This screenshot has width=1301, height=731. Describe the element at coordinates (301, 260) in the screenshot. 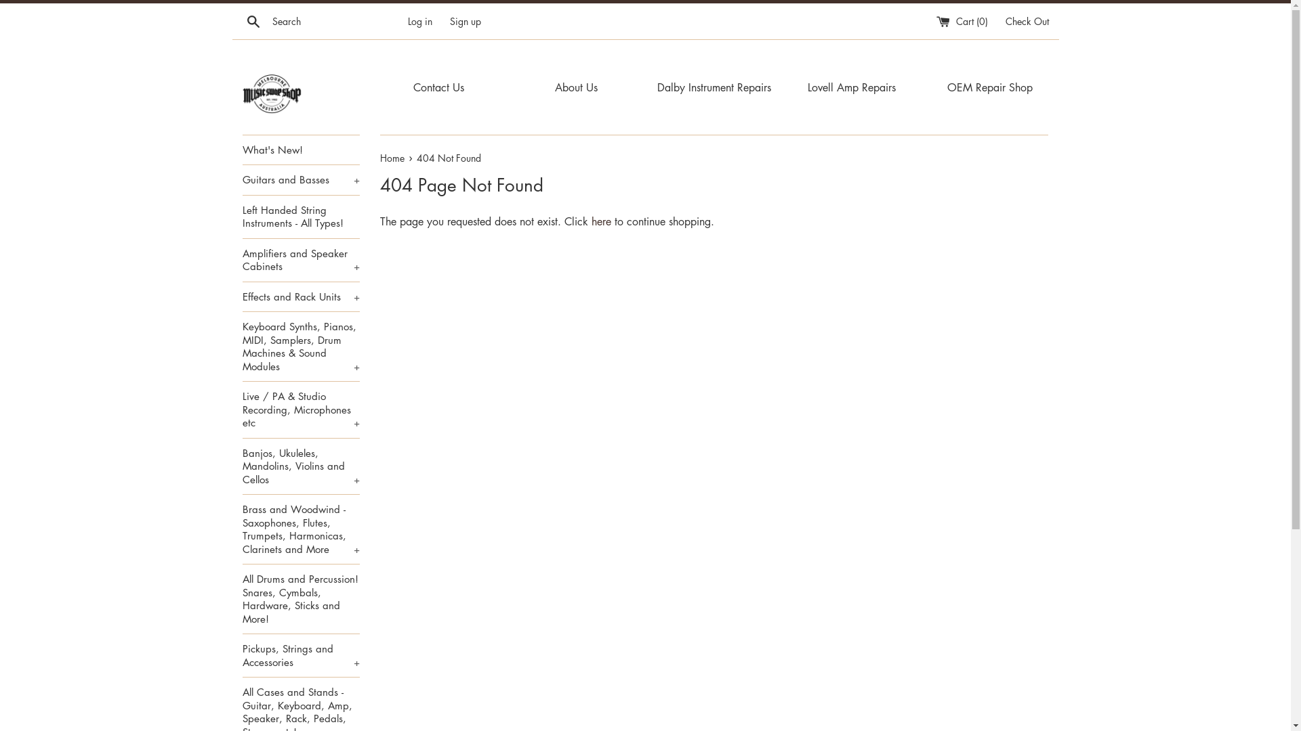

I see `Amplifiers and Speaker Cabinets
+` at that location.